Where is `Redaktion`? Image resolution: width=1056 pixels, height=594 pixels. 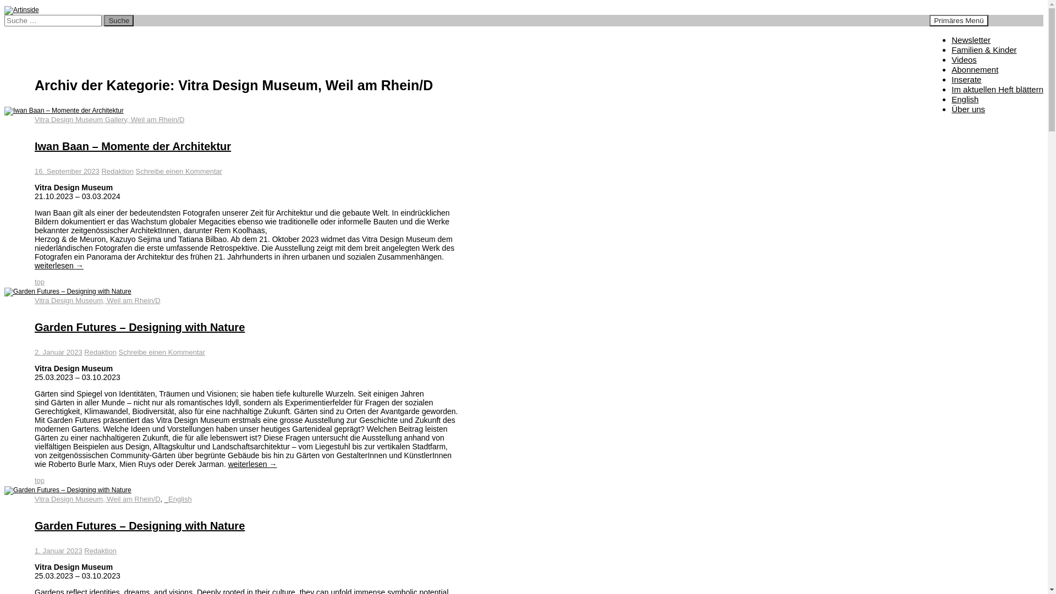 Redaktion is located at coordinates (100, 352).